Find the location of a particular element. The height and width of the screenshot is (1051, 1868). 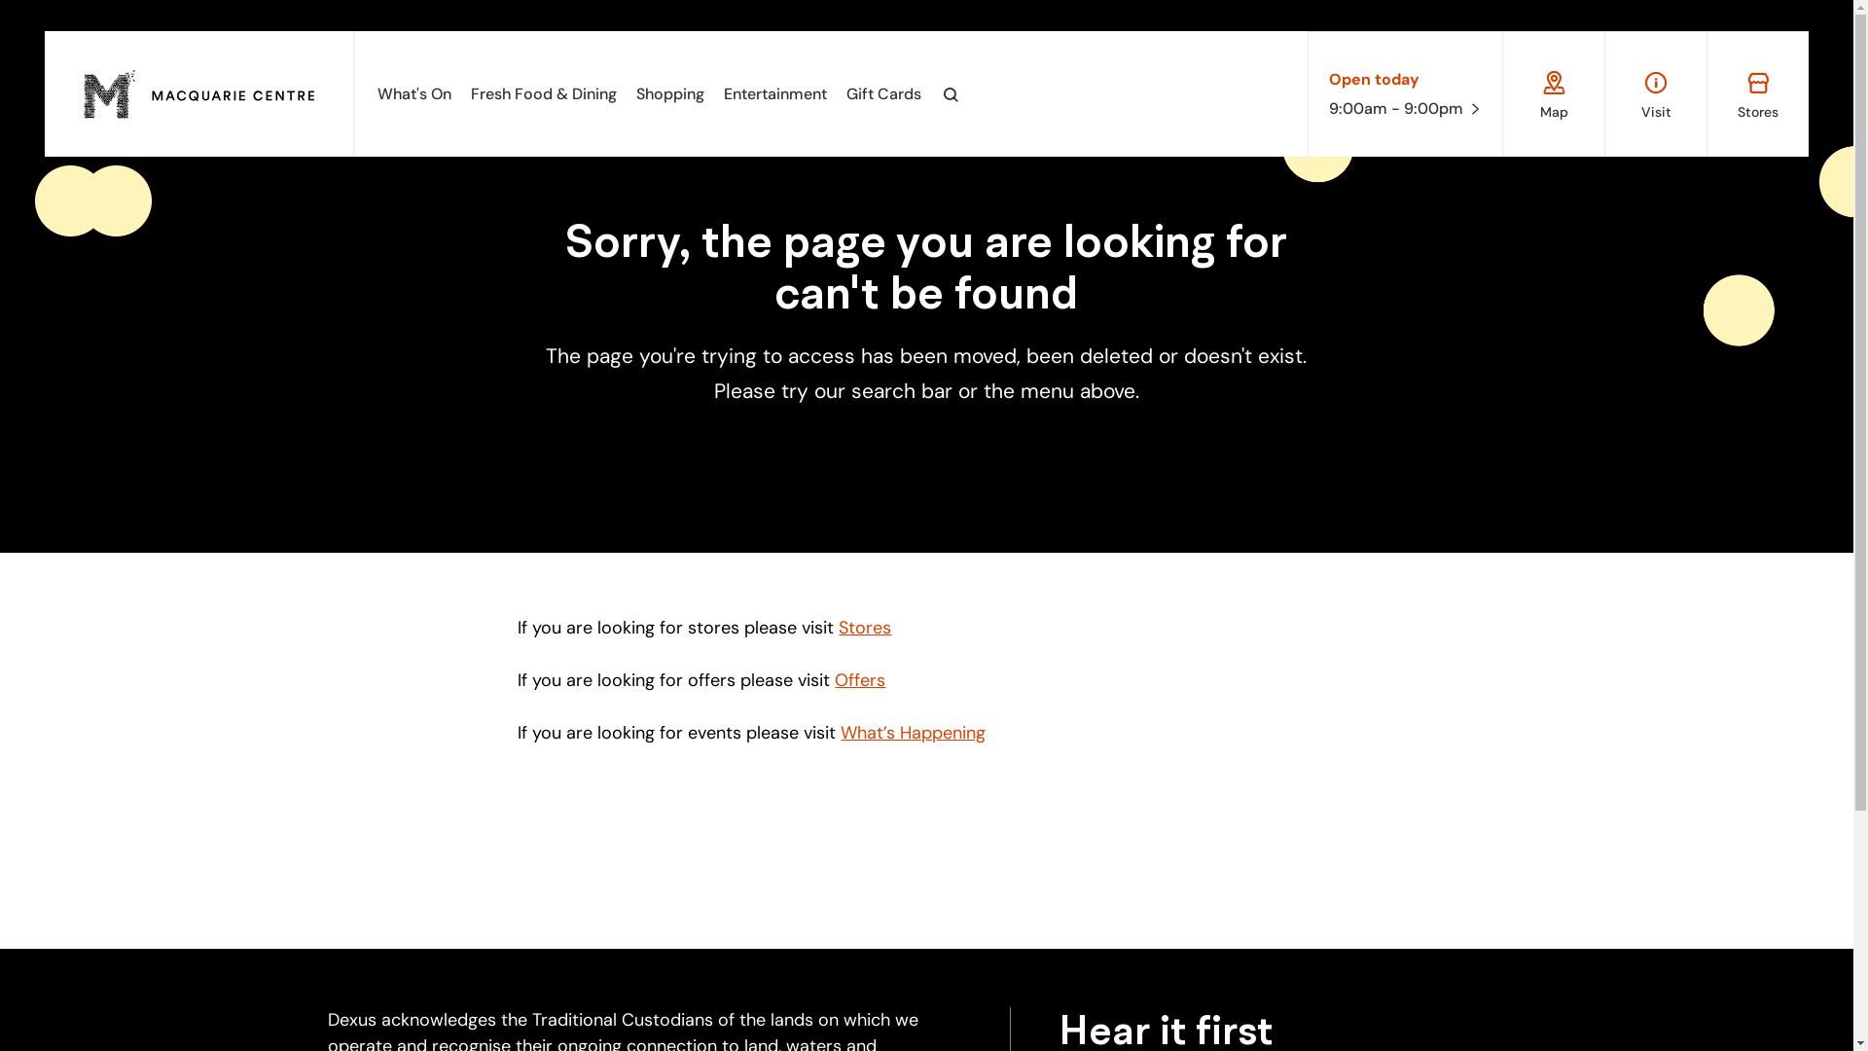

What's On is located at coordinates (414, 93).